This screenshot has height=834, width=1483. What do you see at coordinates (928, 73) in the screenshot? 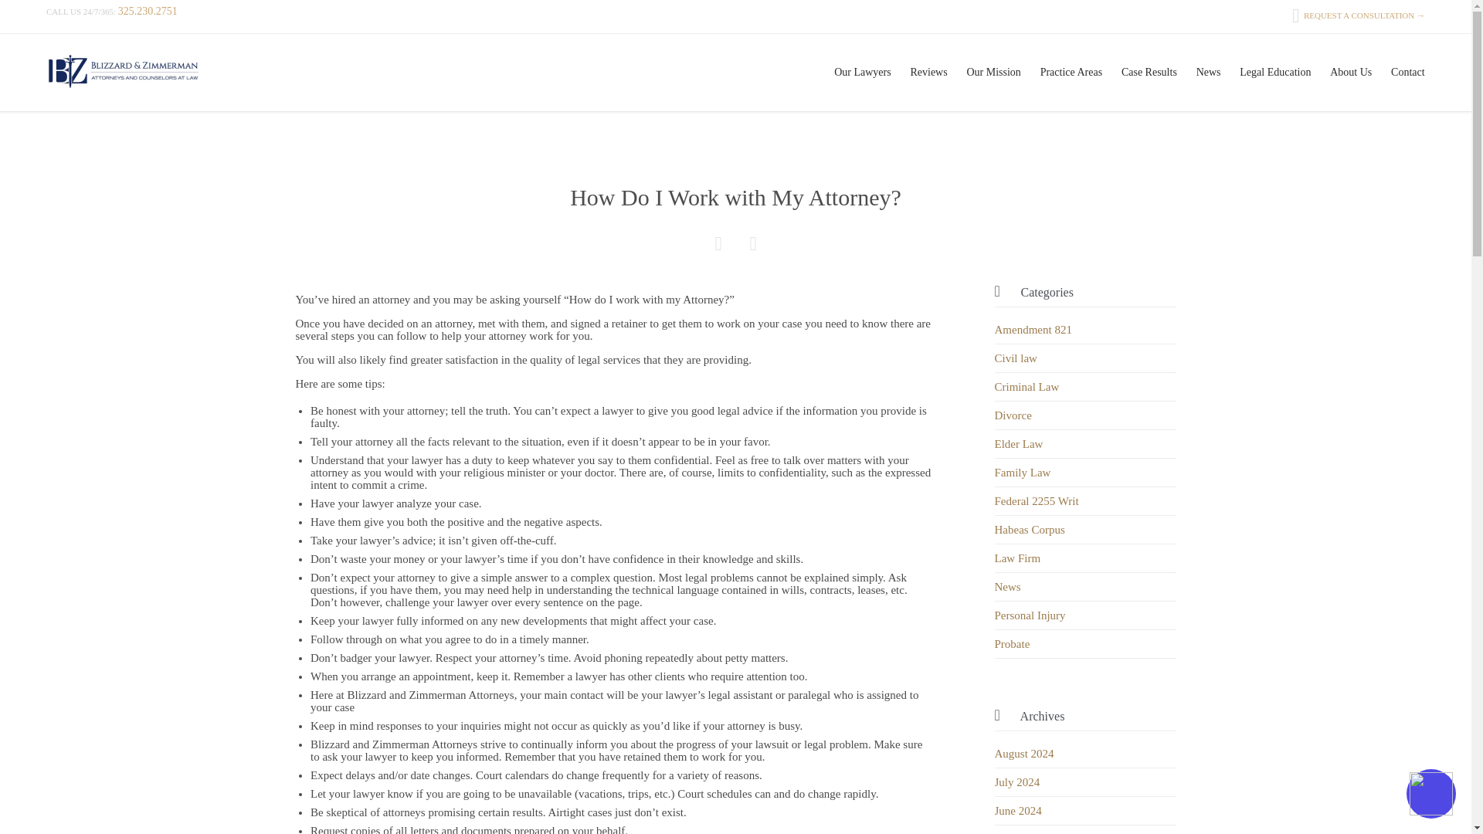
I see `Reviews` at bounding box center [928, 73].